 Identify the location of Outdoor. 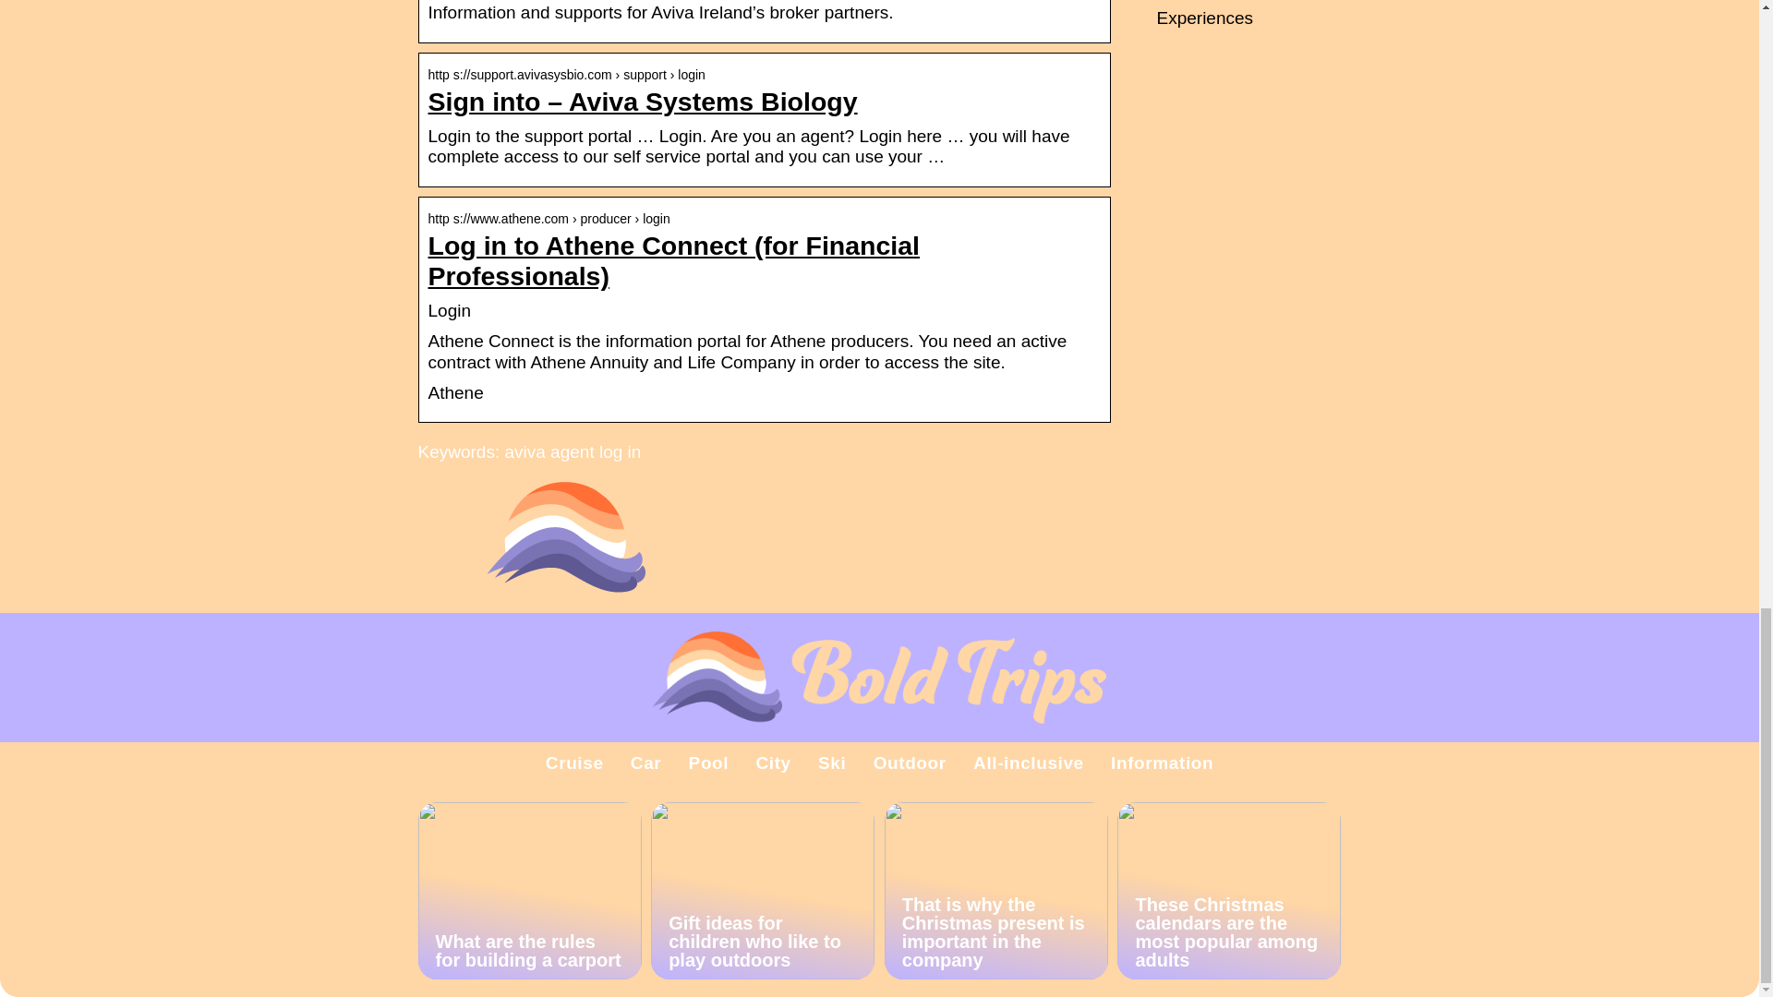
(911, 763).